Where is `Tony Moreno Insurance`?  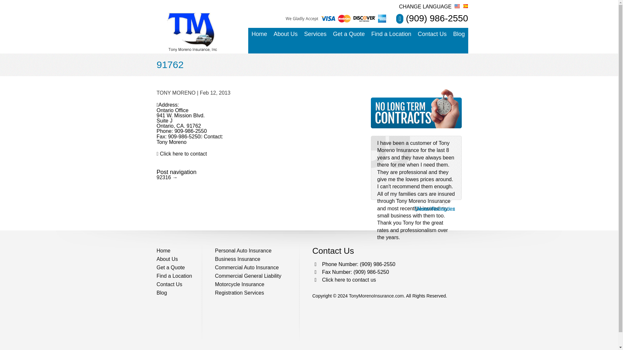
Tony Moreno Insurance is located at coordinates (192, 33).